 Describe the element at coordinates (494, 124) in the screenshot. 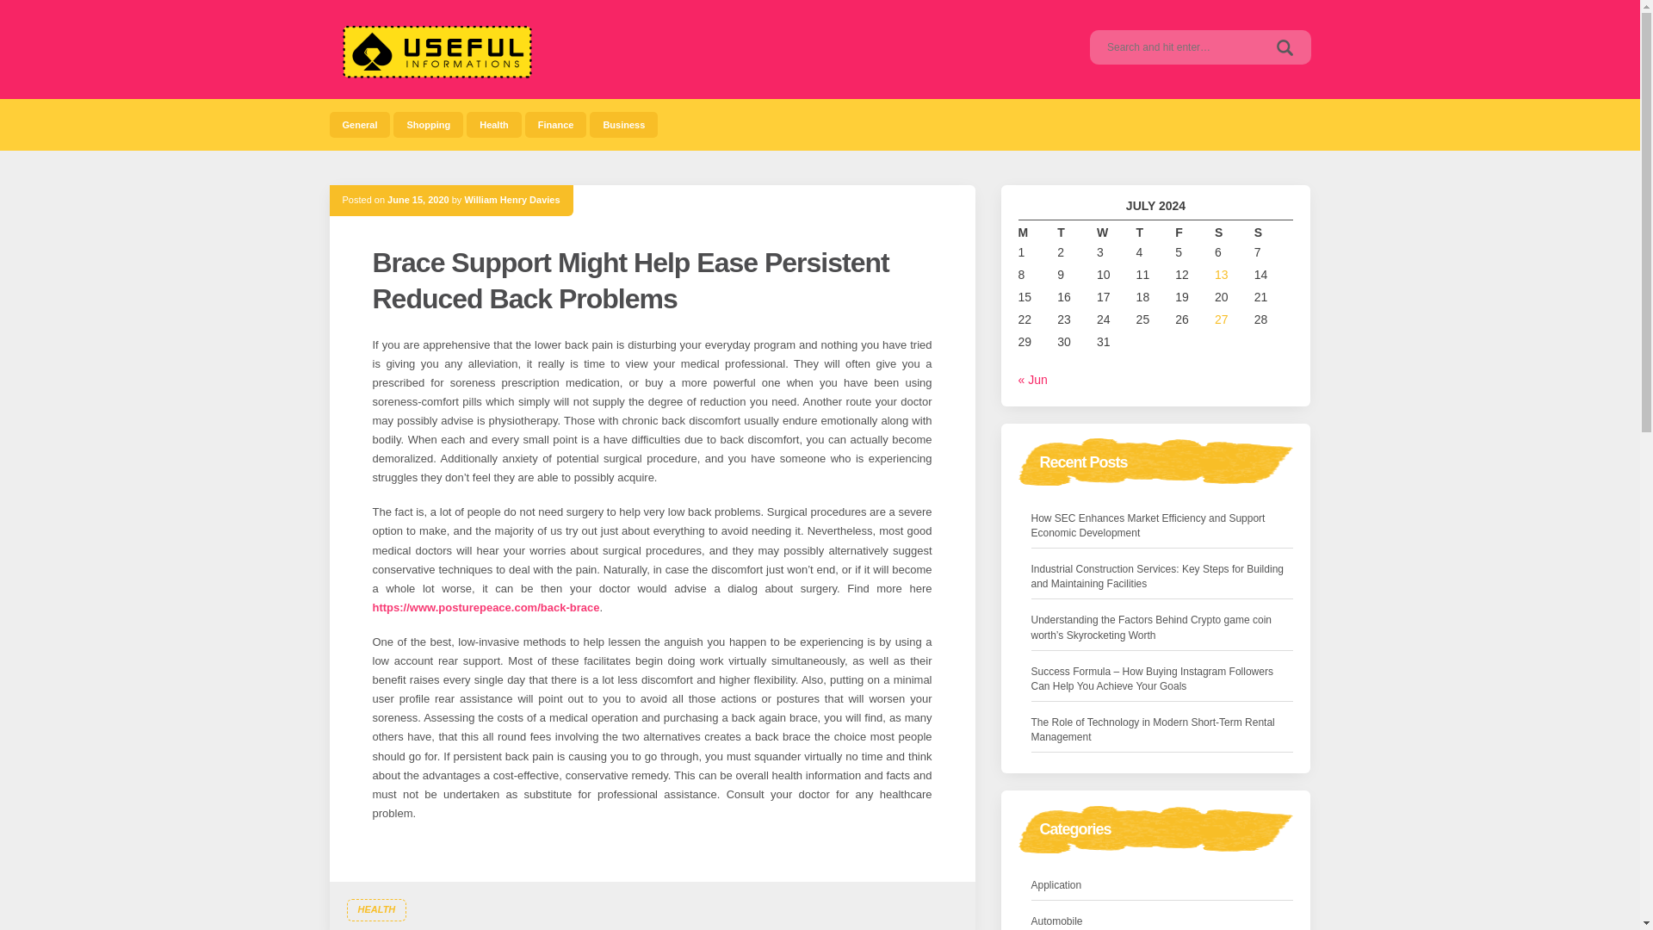

I see `Health` at that location.